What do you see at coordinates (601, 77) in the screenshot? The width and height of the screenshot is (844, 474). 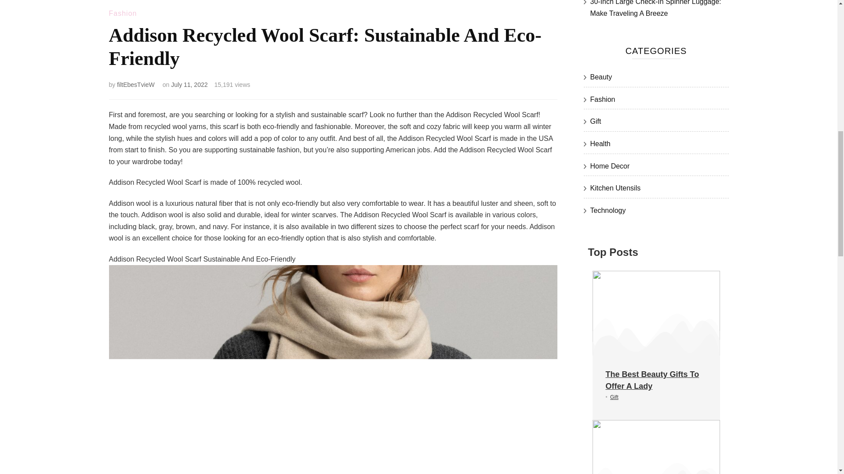 I see `Beauty` at bounding box center [601, 77].